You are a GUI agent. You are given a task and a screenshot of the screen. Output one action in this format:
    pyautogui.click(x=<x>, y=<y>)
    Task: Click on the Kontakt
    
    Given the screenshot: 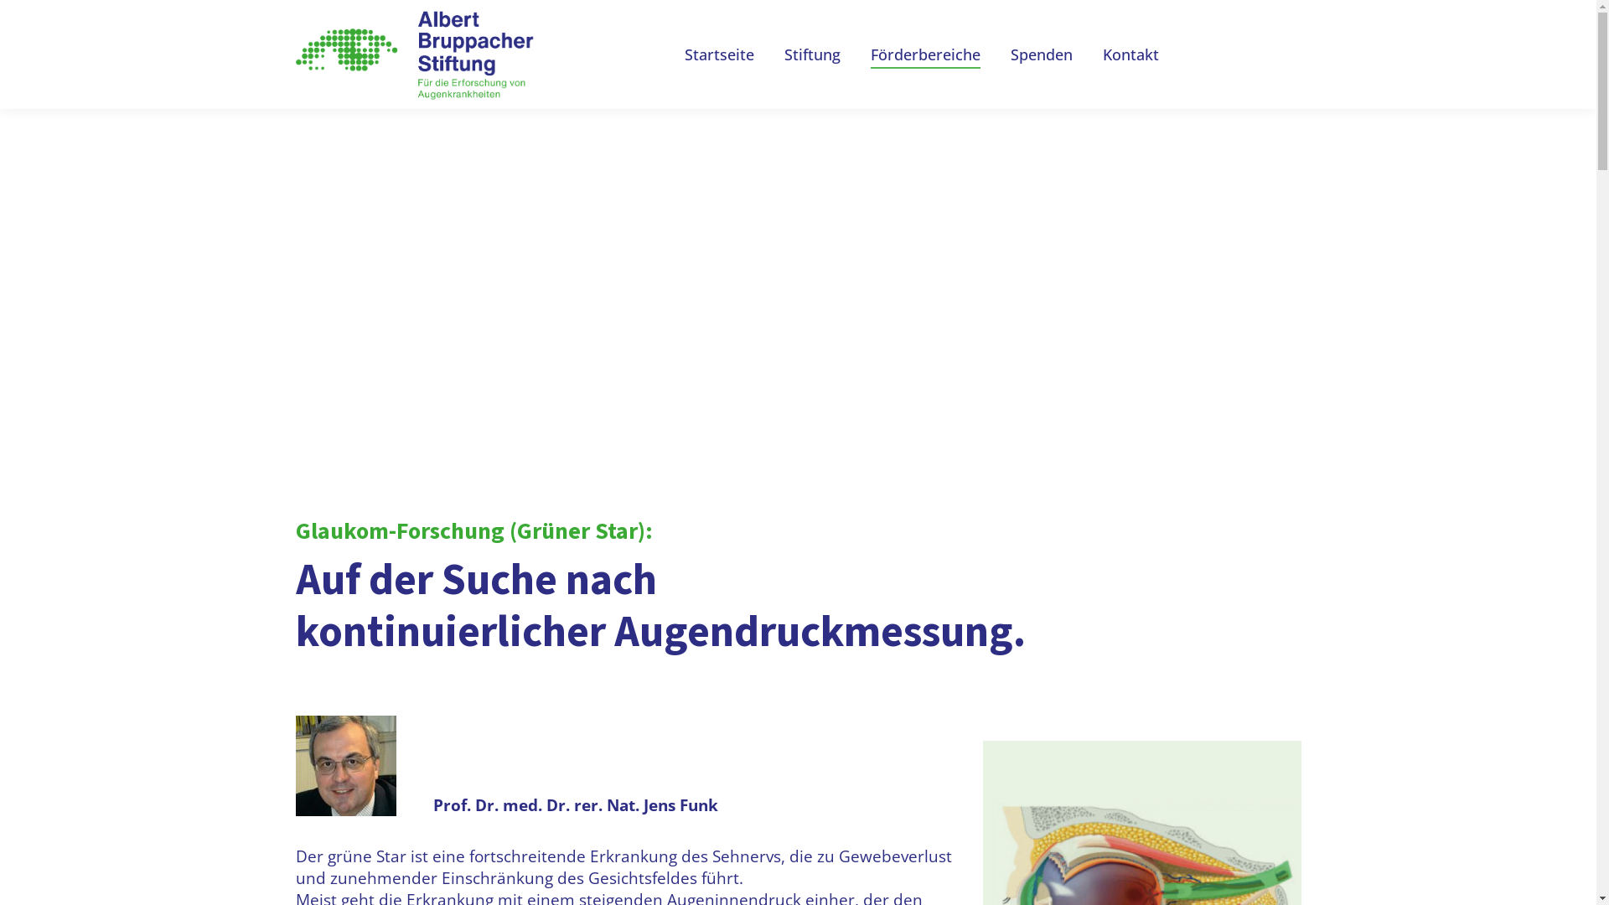 What is the action you would take?
    pyautogui.click(x=1131, y=54)
    